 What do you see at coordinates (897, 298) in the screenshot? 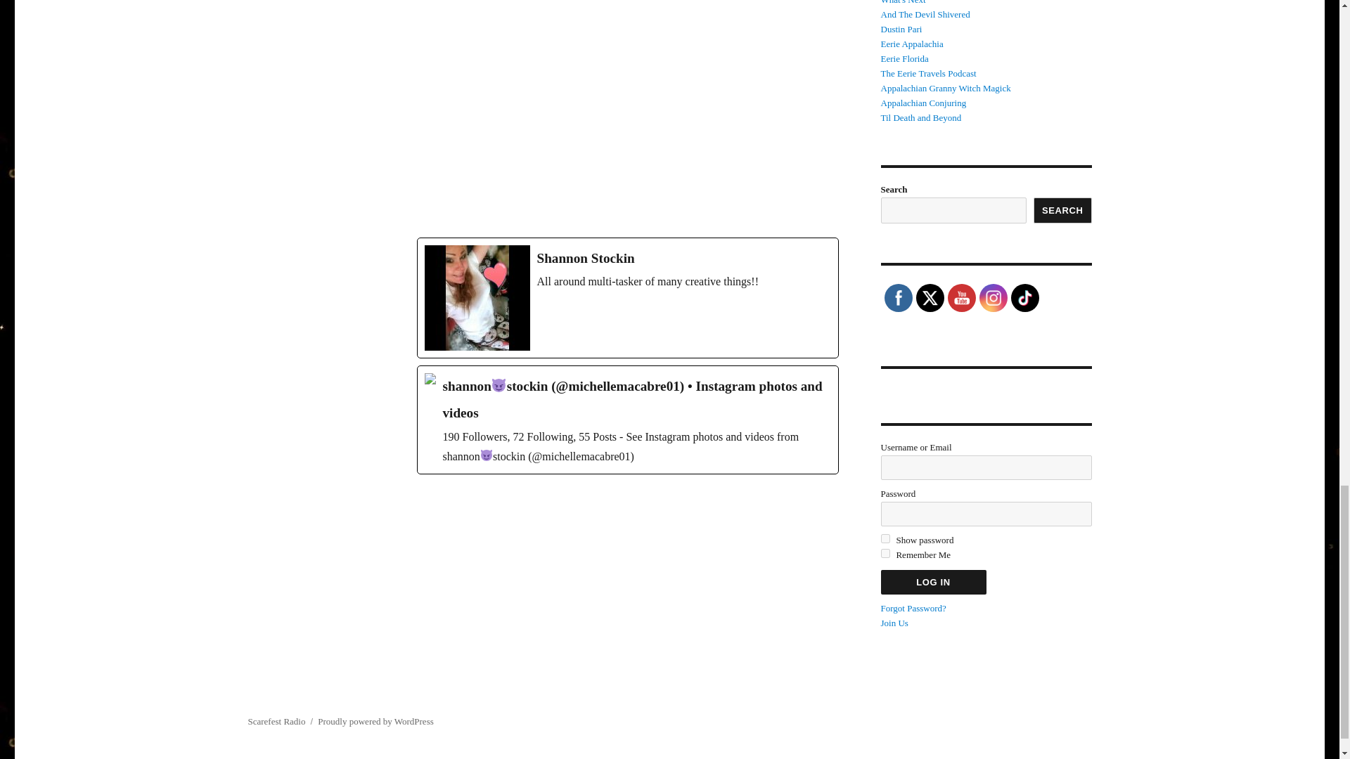
I see `Facebook` at bounding box center [897, 298].